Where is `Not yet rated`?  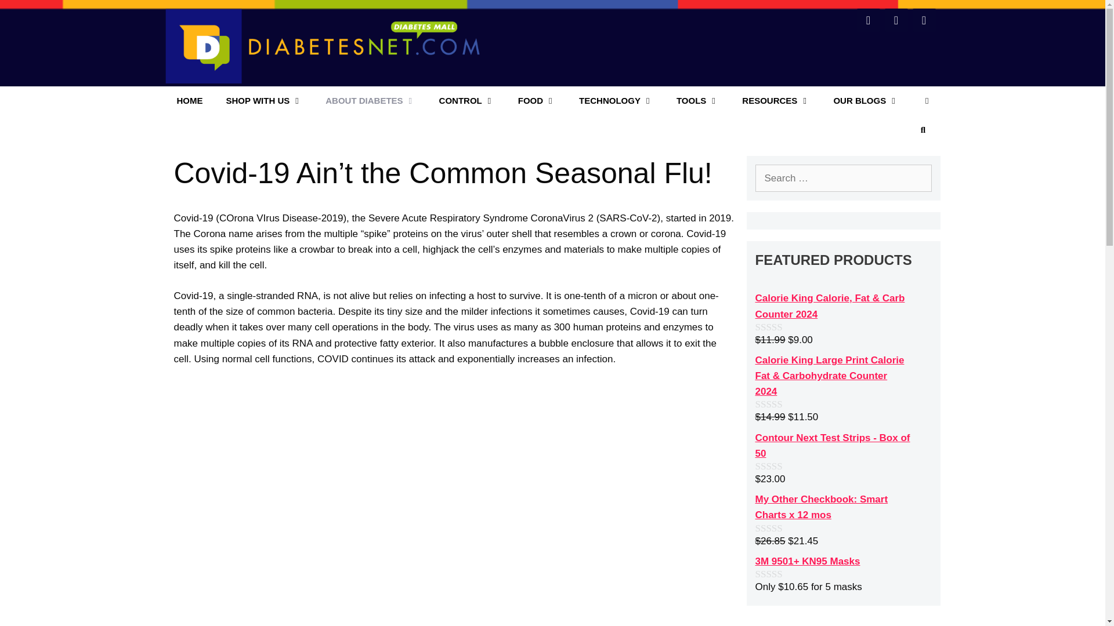
Not yet rated is located at coordinates (782, 405).